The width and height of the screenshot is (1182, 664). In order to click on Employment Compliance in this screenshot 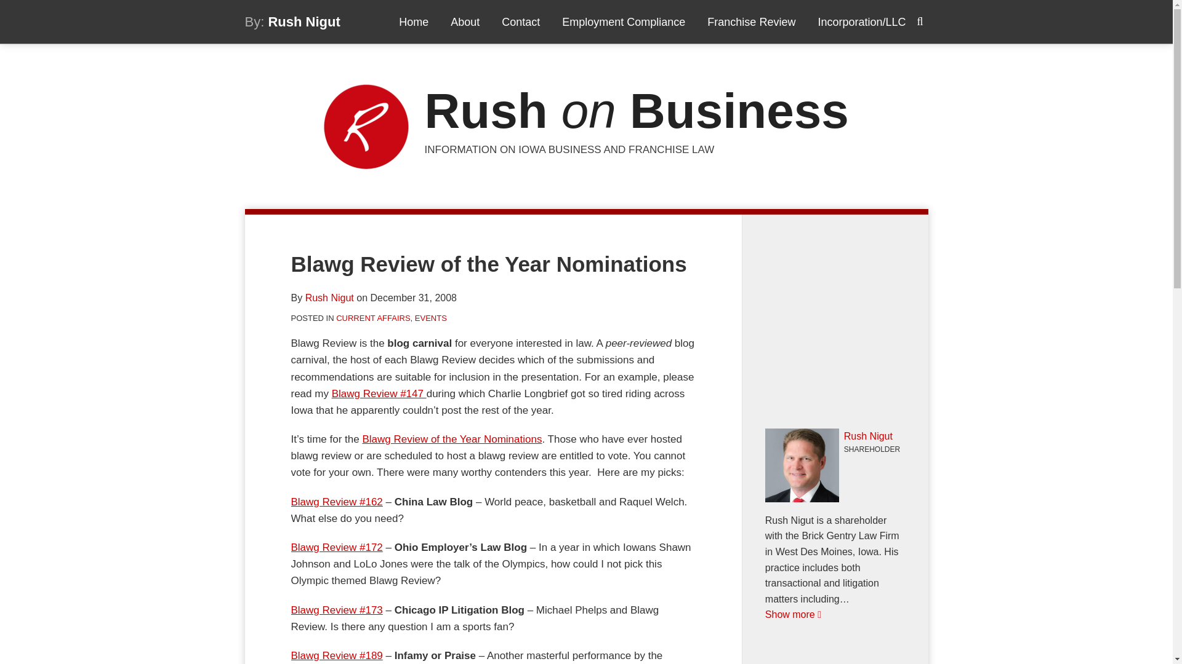, I will do `click(624, 22)`.